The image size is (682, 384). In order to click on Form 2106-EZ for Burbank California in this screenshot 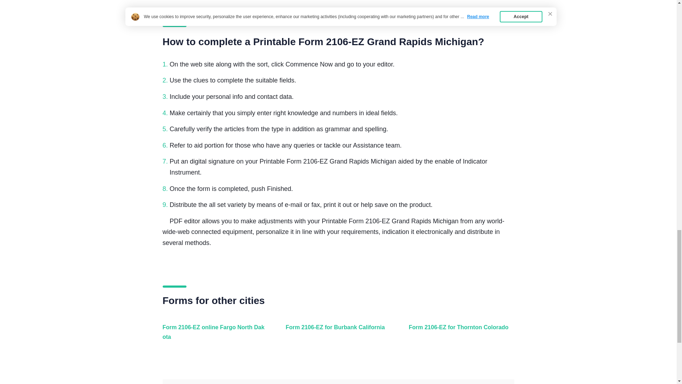, I will do `click(336, 336)`.